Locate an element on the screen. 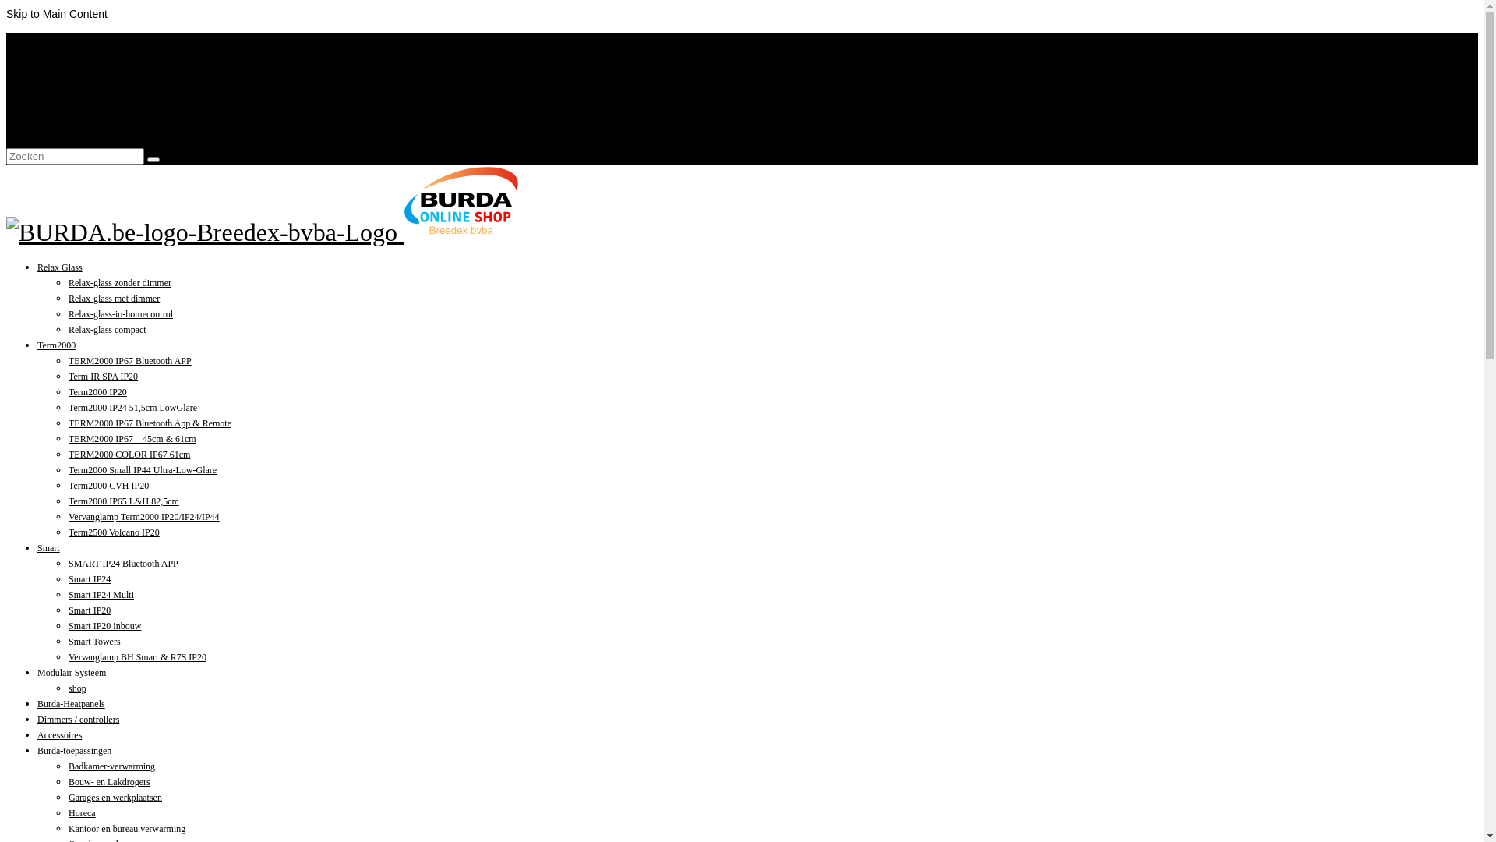 This screenshot has width=1496, height=842. Smart Towers is located at coordinates (95, 642).